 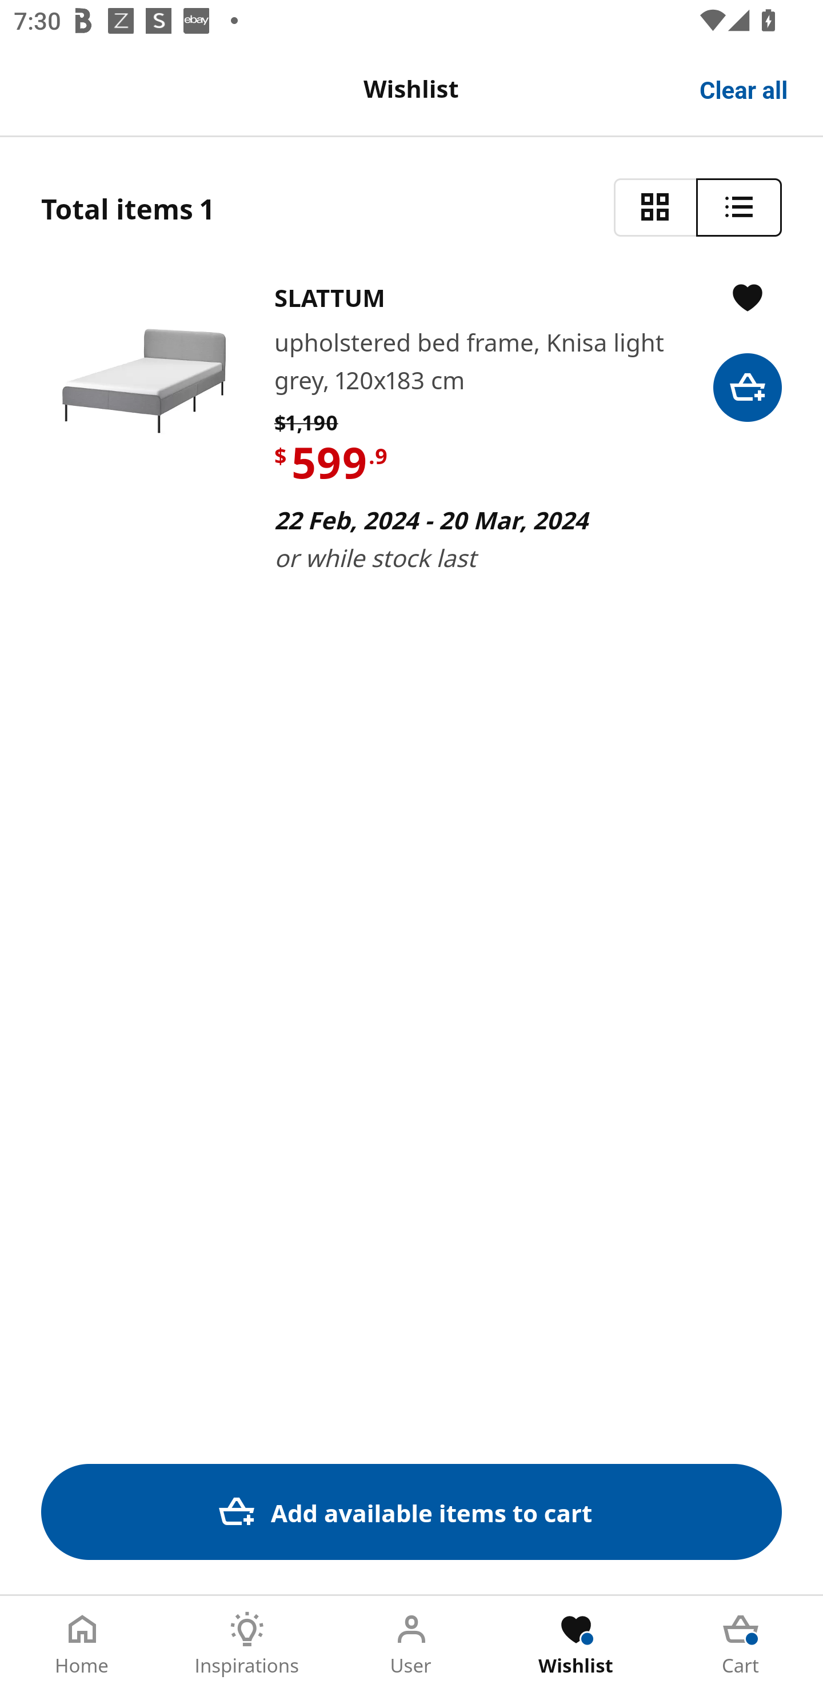 What do you see at coordinates (744, 88) in the screenshot?
I see `Clear all` at bounding box center [744, 88].